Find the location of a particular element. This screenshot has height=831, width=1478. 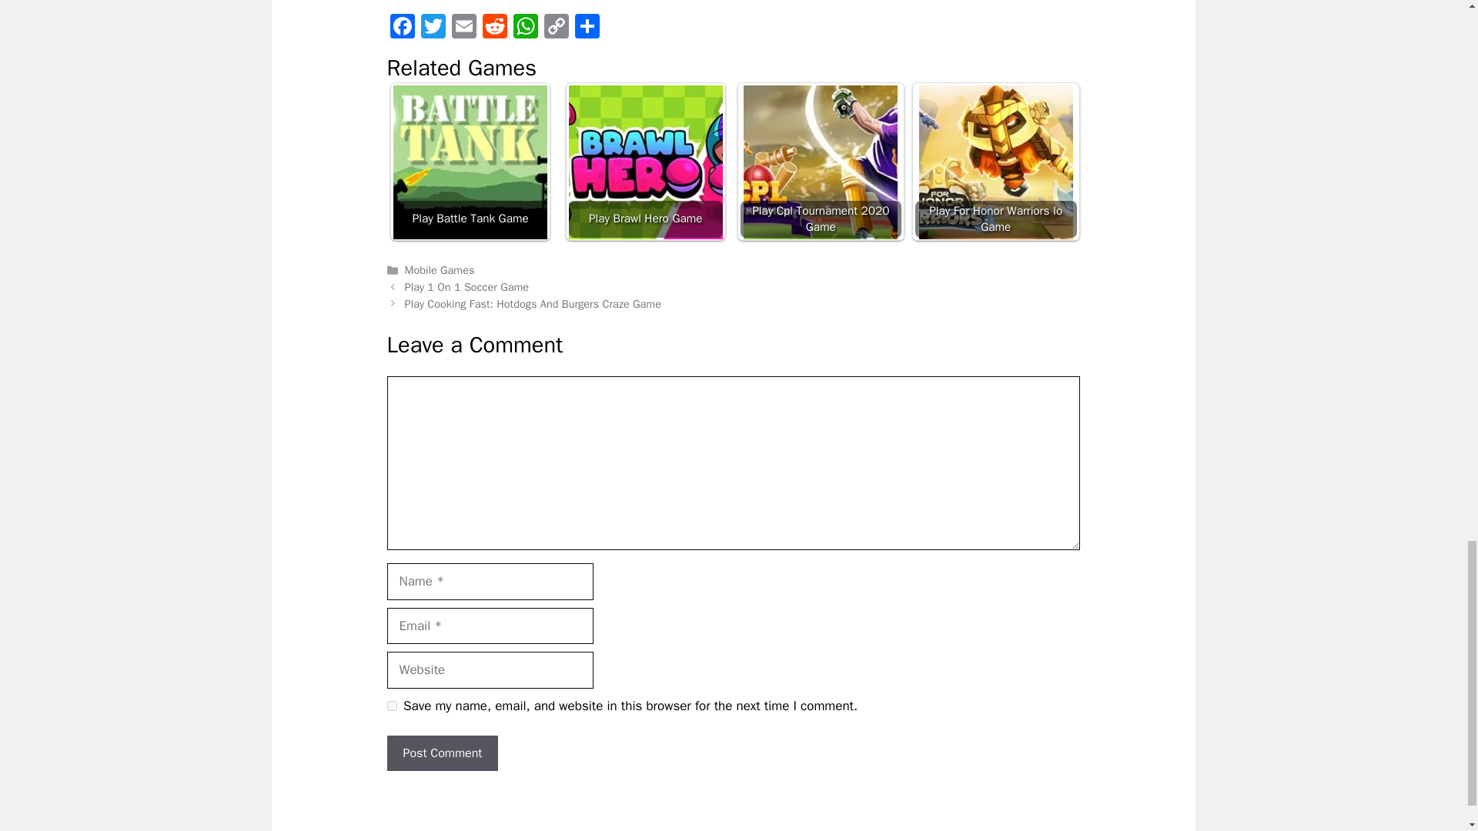

Play For Honor Warriors Io Game is located at coordinates (996, 162).